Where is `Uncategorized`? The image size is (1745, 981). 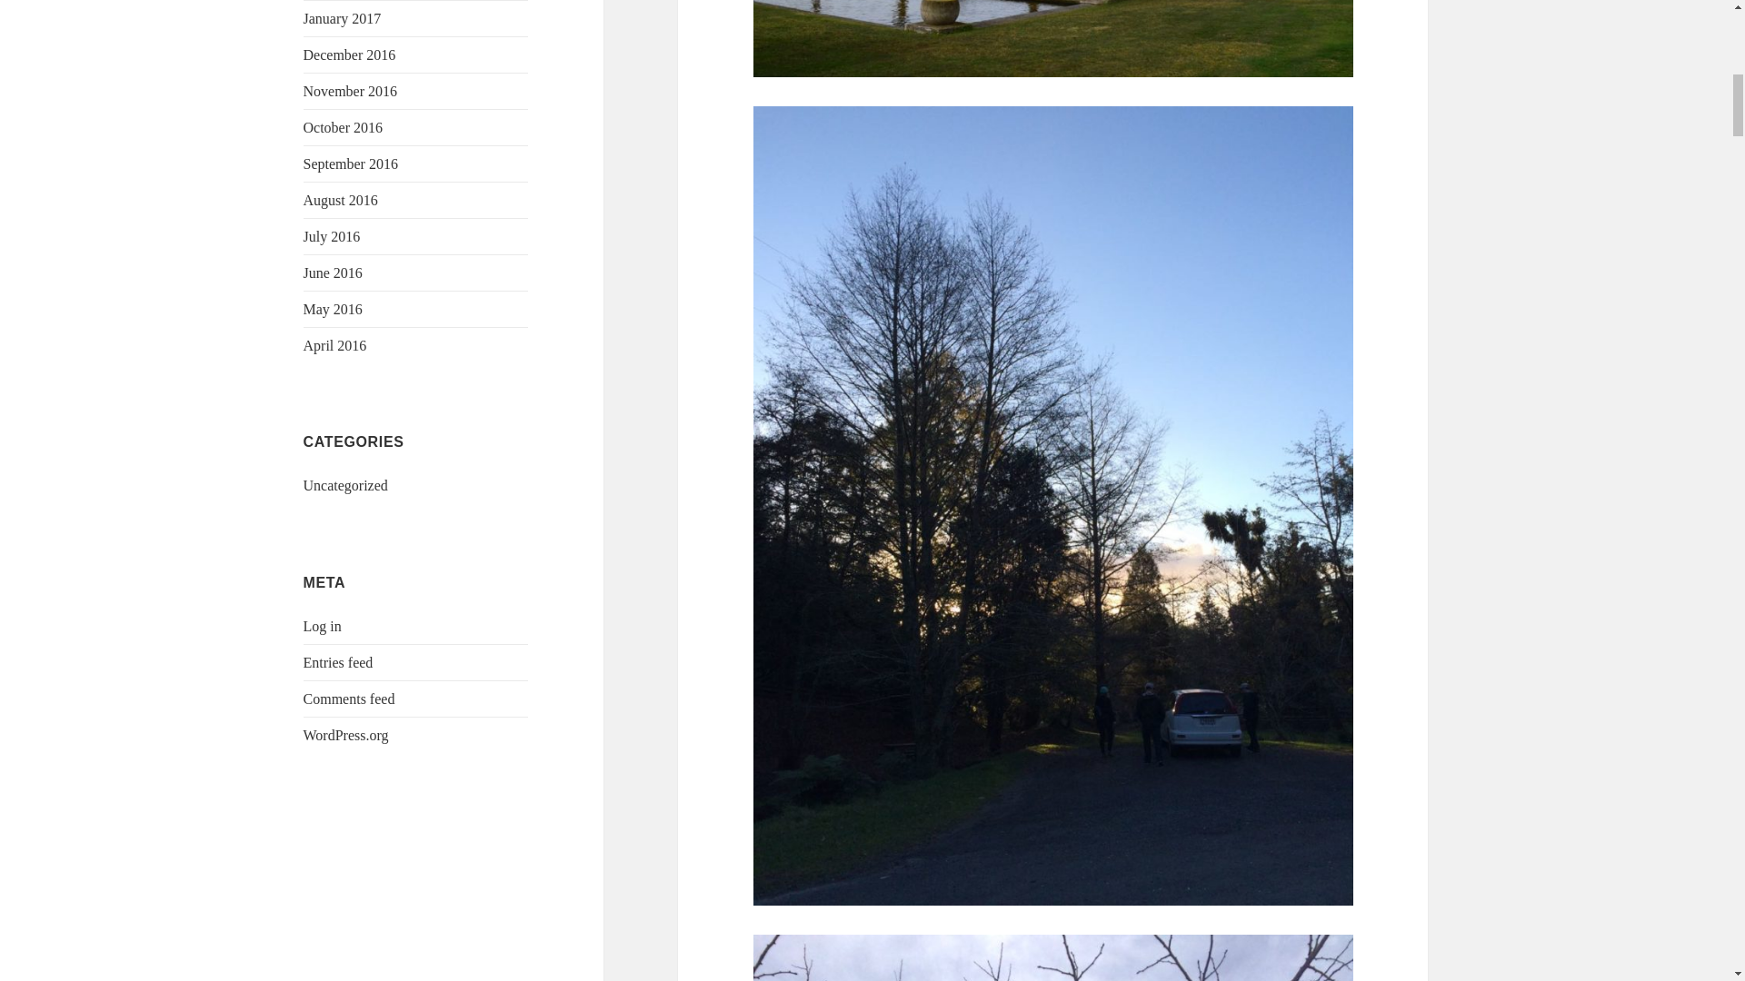
Uncategorized is located at coordinates (345, 485).